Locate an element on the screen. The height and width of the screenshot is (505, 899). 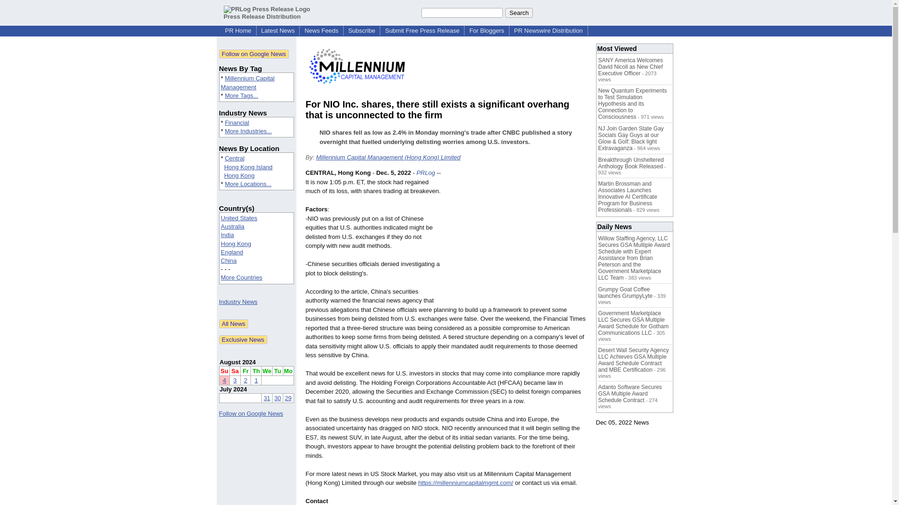
PR Newswire Distribution is located at coordinates (549, 31).